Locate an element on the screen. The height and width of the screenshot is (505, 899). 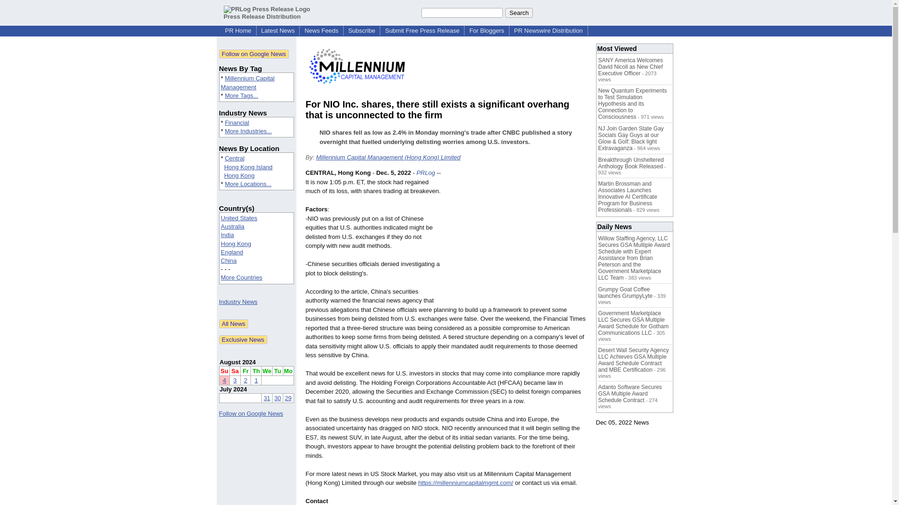
PR Newswire Distribution is located at coordinates (549, 31).